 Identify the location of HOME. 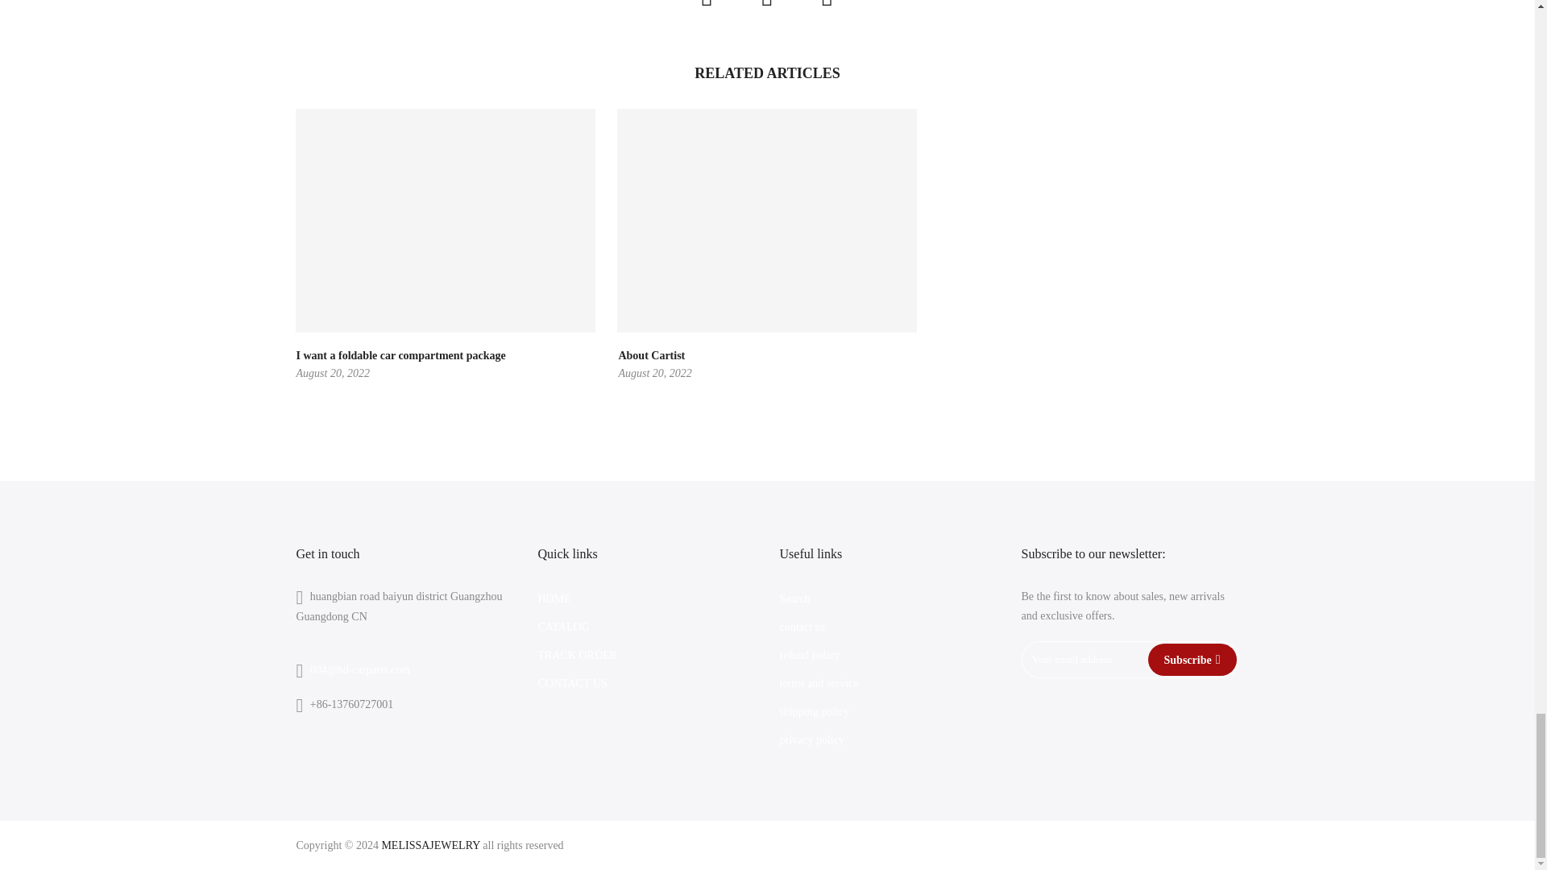
(554, 598).